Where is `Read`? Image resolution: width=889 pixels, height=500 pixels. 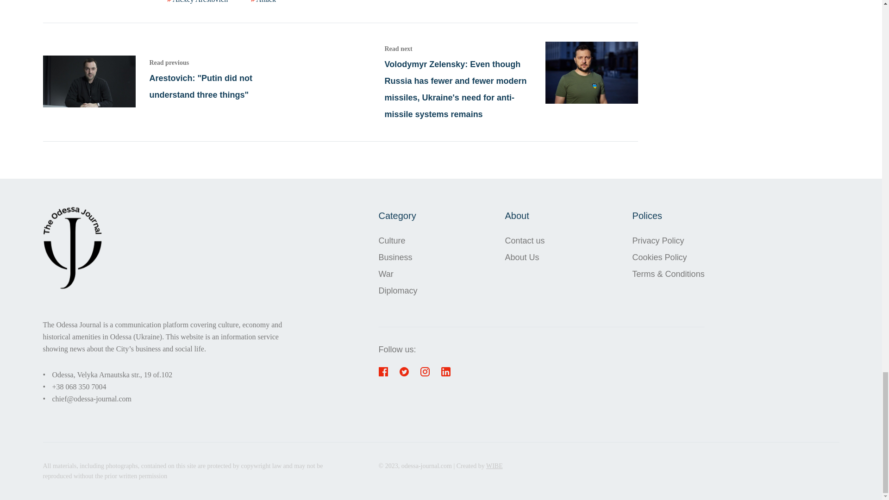
Read is located at coordinates (169, 82).